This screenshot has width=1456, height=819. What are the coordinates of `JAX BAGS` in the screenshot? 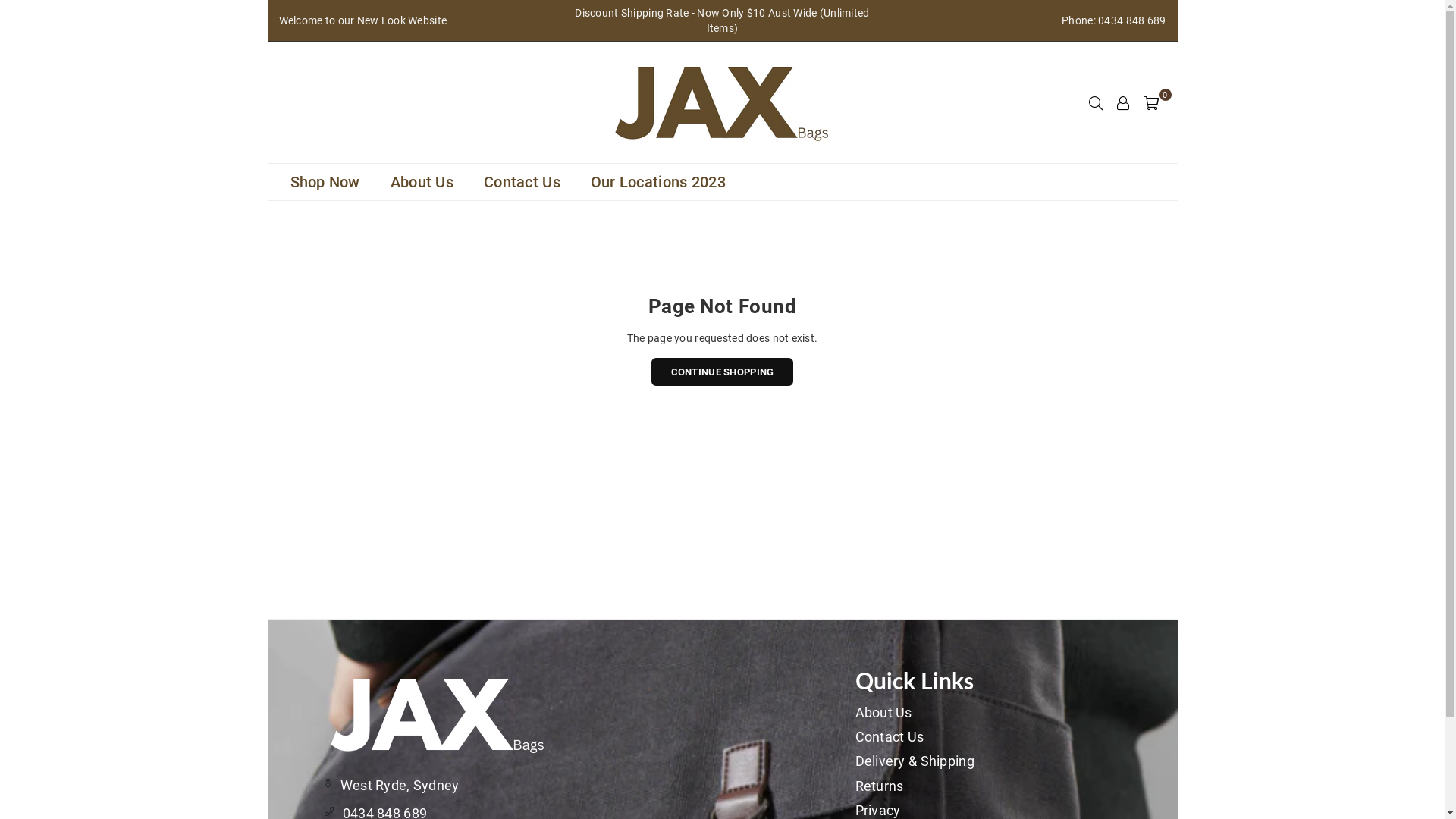 It's located at (723, 102).